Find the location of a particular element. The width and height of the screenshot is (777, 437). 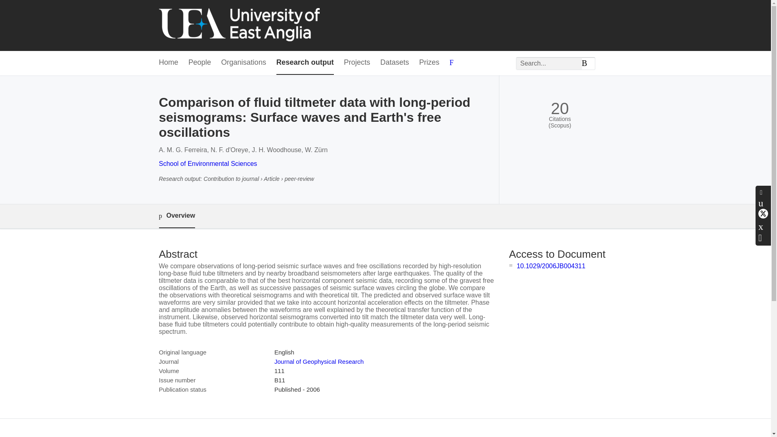

People is located at coordinates (200, 63).